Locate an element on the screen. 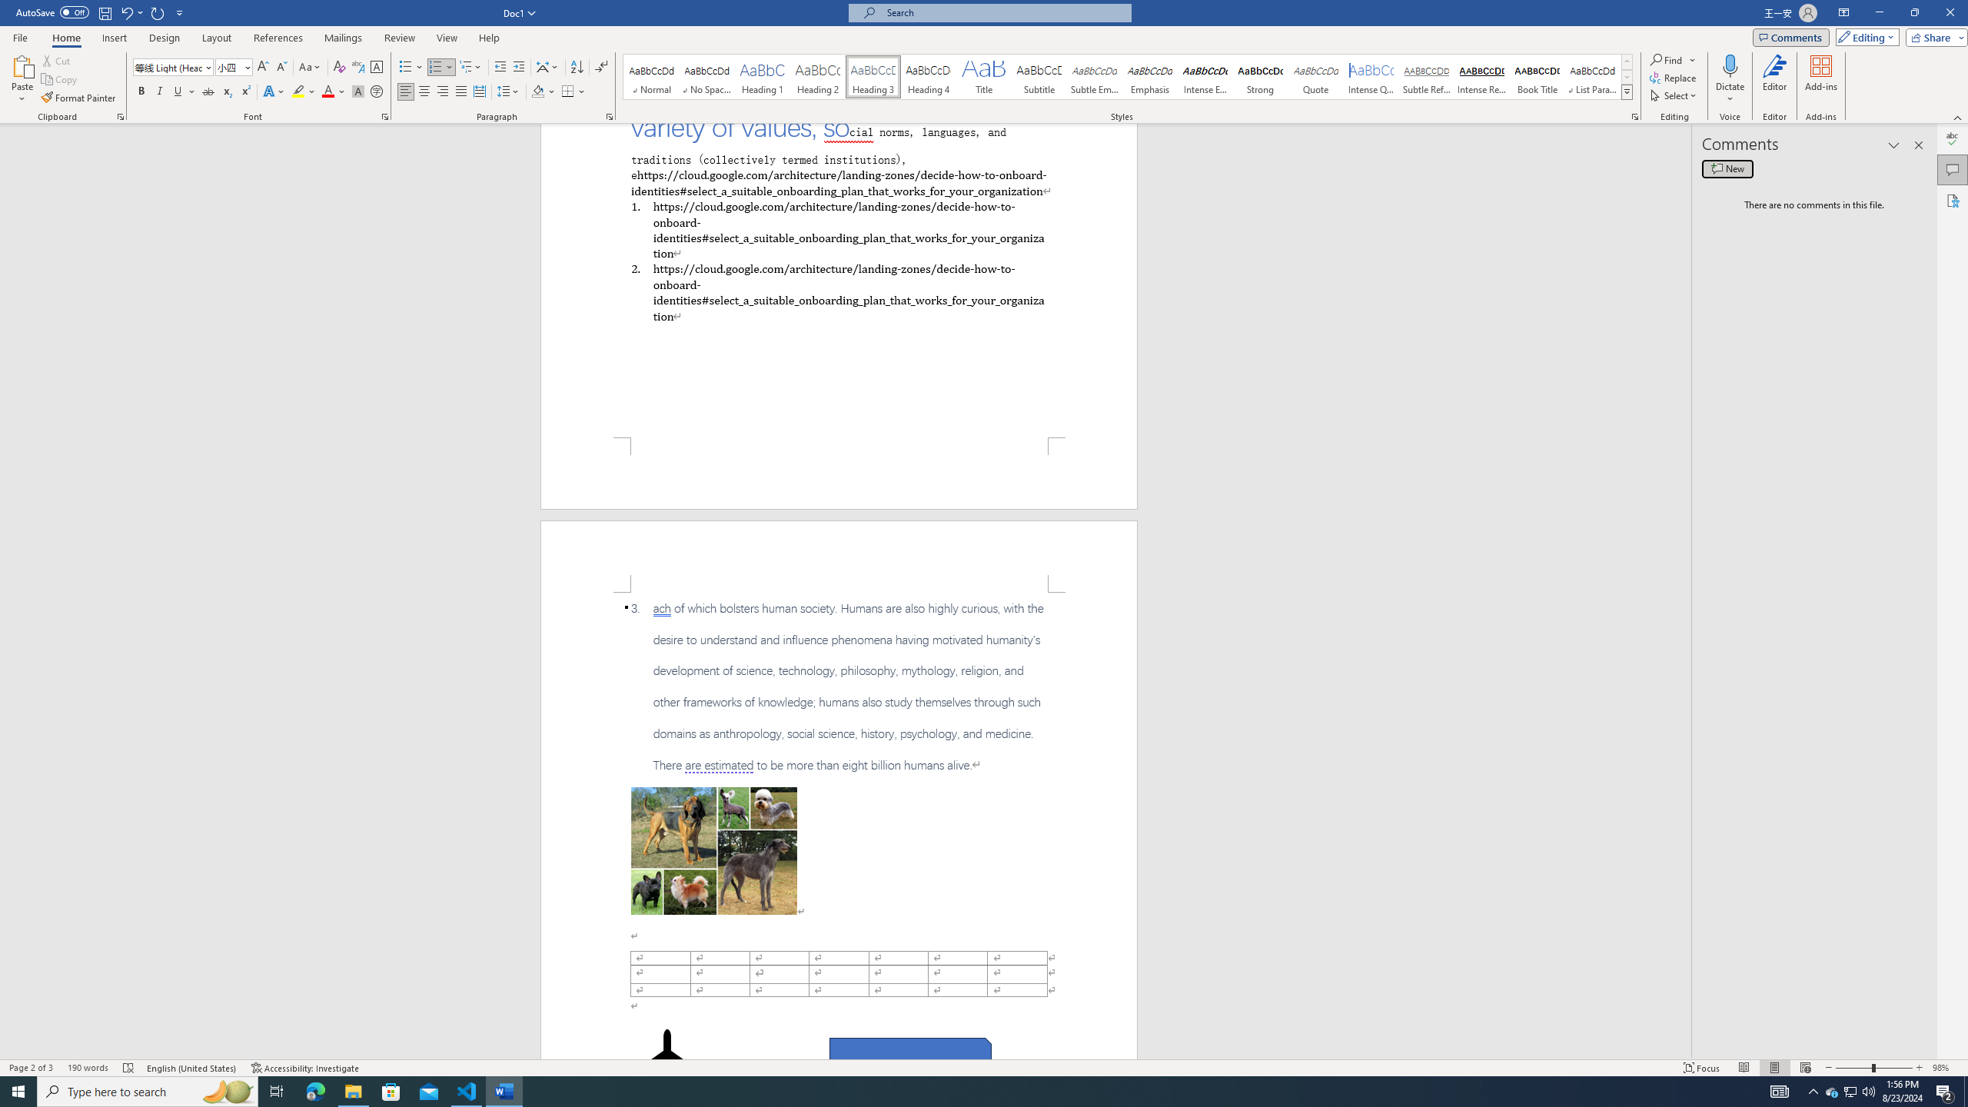  3. is located at coordinates (839, 686).